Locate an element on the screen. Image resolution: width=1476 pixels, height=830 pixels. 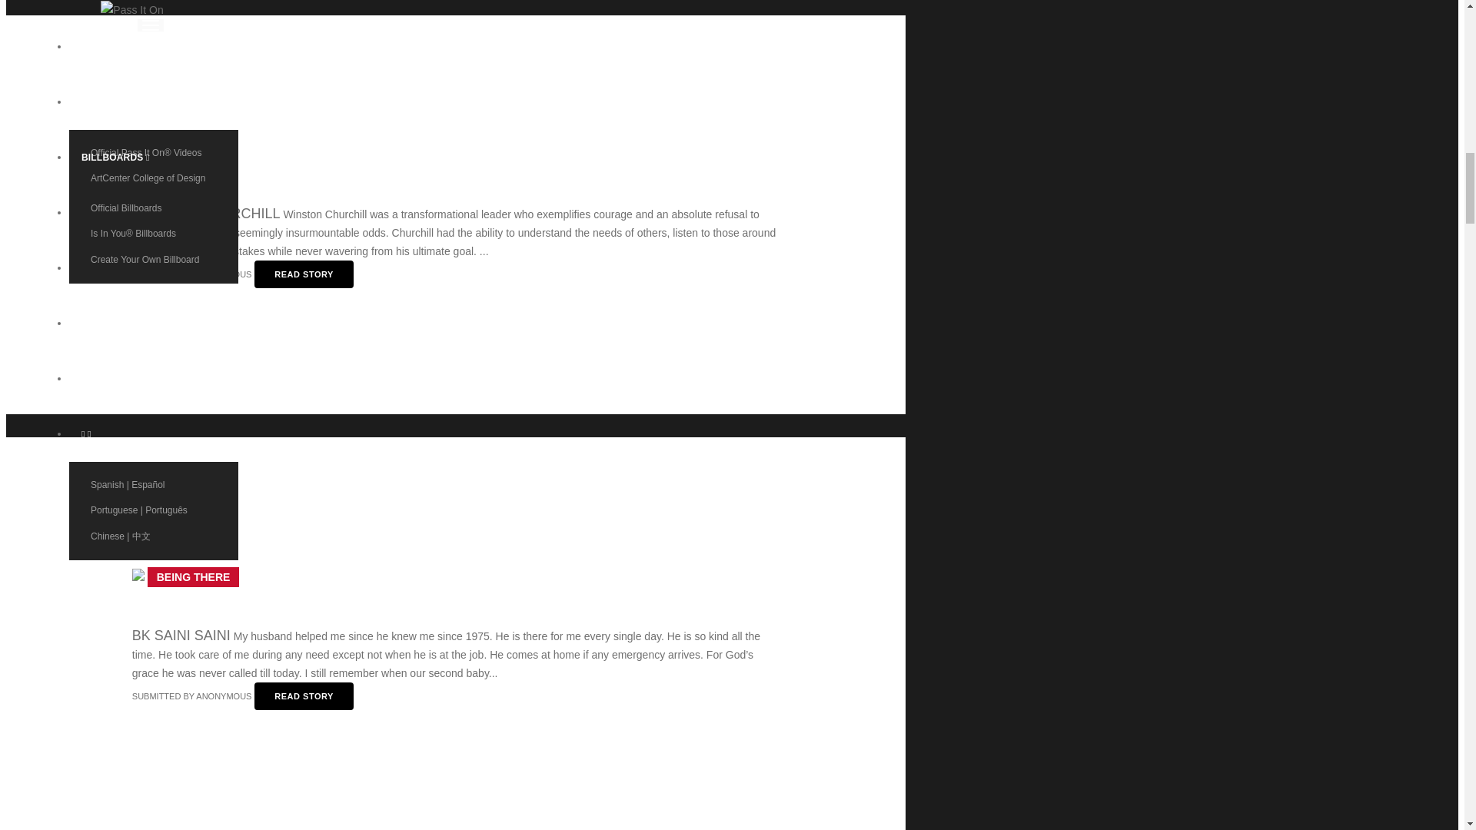
BEING THERE is located at coordinates (193, 576).